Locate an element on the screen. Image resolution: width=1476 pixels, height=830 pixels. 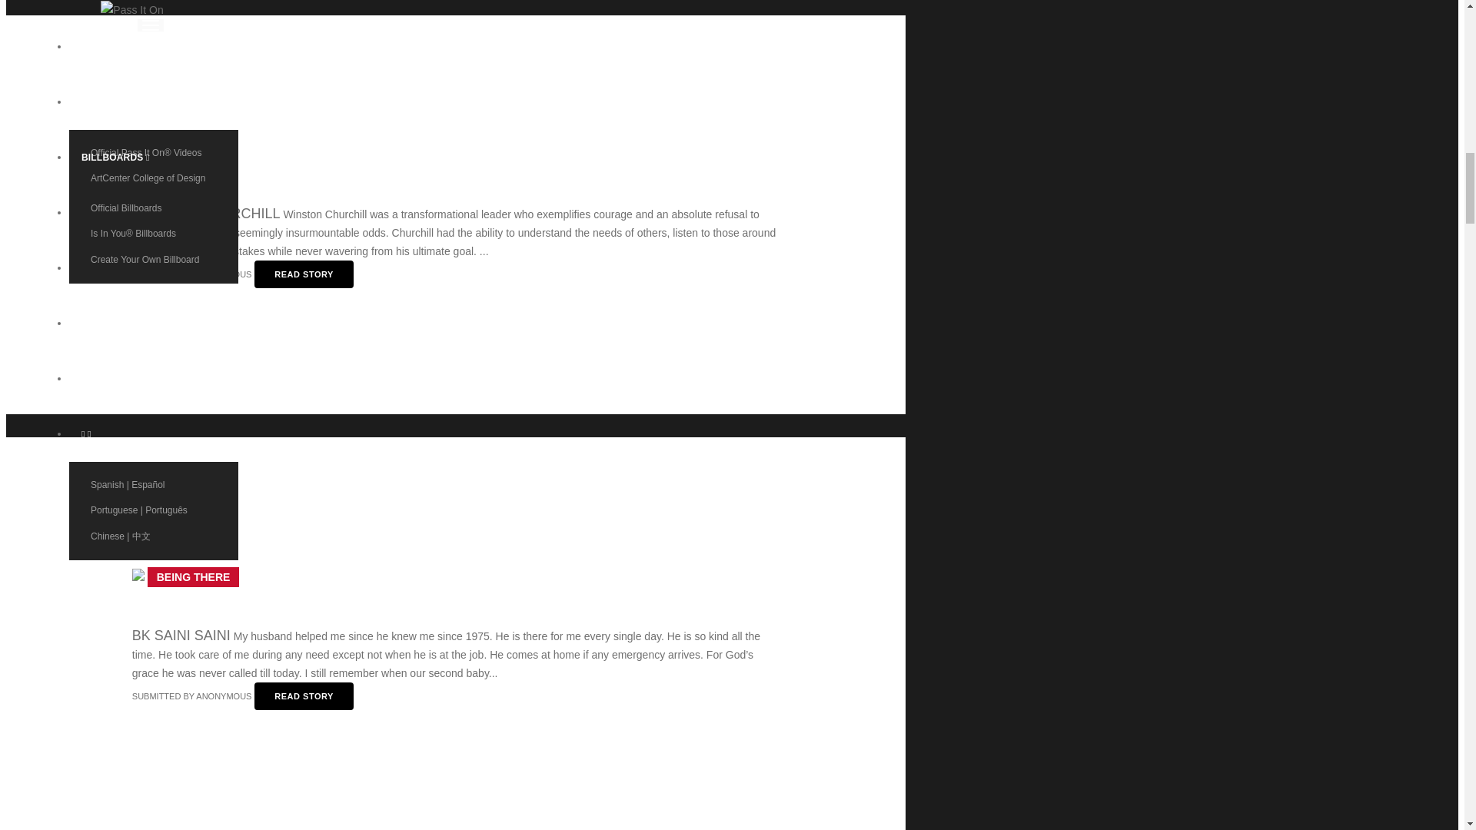
BEING THERE is located at coordinates (193, 576).